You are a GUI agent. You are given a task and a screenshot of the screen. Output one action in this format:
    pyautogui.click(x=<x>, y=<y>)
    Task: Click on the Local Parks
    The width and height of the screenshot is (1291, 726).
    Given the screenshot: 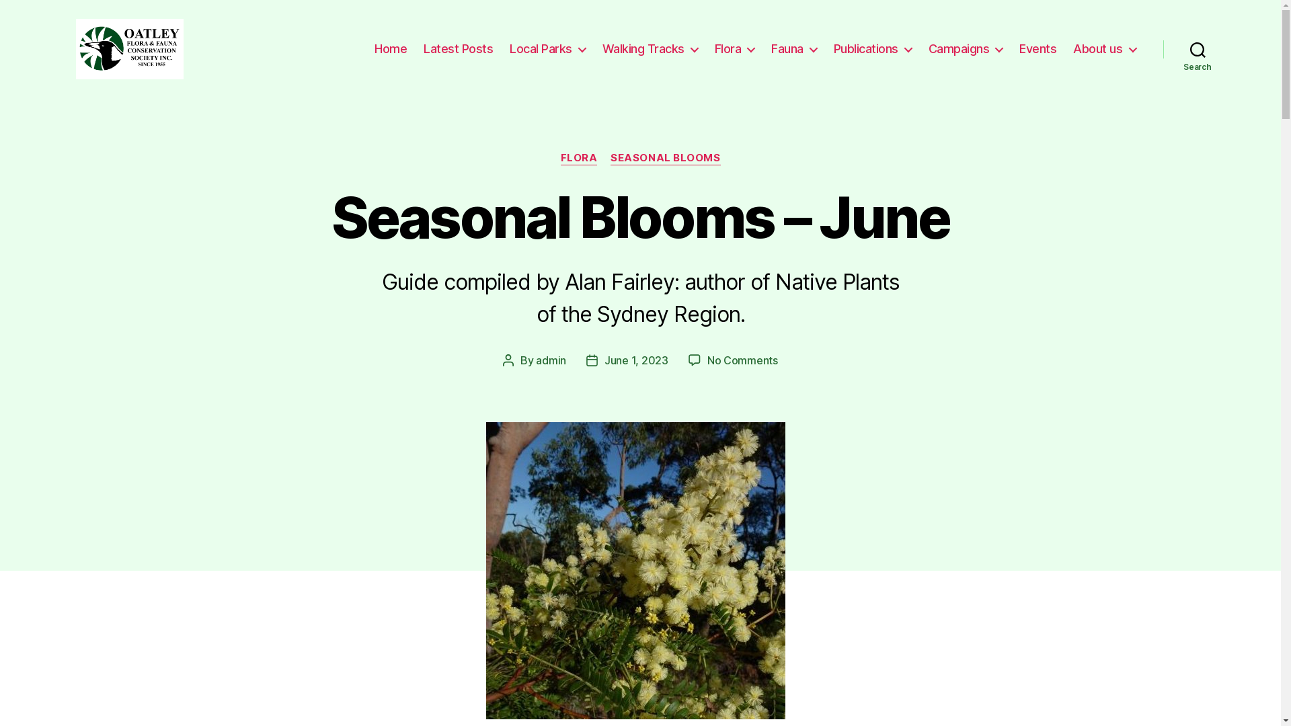 What is the action you would take?
    pyautogui.click(x=547, y=49)
    